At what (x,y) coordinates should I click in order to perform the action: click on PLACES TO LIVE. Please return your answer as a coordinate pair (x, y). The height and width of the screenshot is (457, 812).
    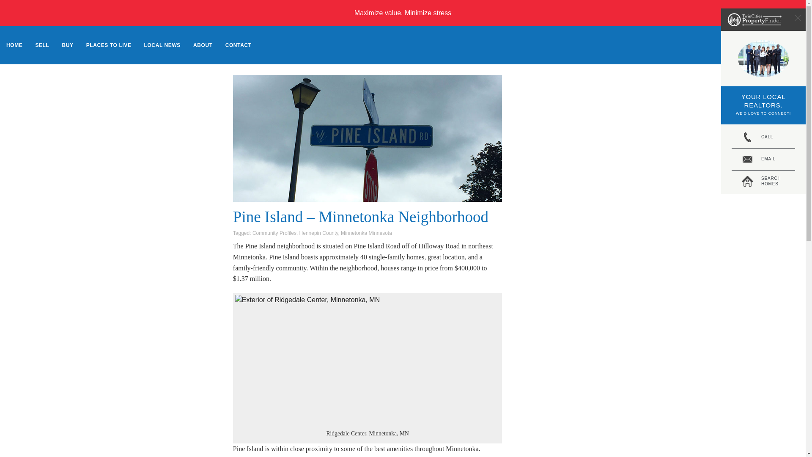
    Looking at the image, I should click on (109, 45).